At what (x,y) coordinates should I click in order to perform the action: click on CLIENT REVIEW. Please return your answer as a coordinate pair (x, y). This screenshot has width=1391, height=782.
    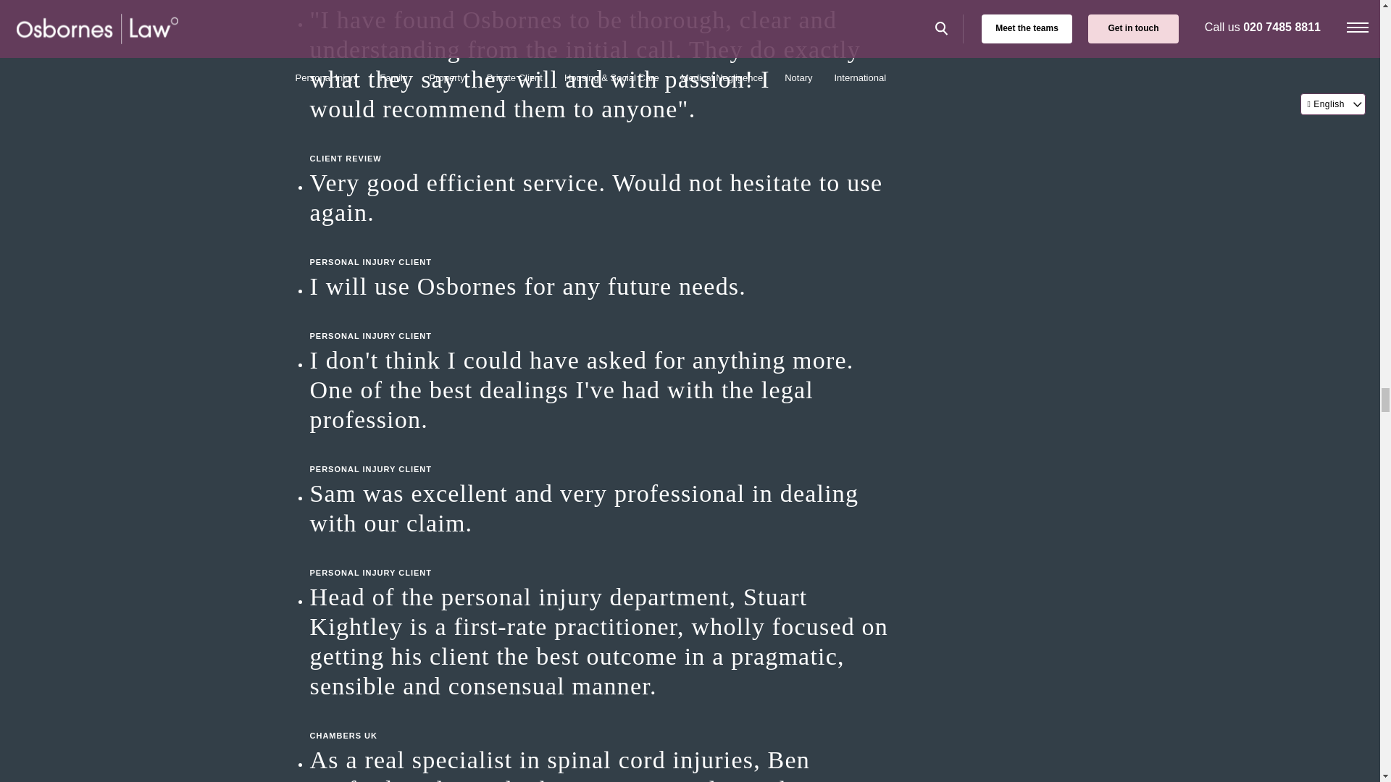
    Looking at the image, I should click on (600, 143).